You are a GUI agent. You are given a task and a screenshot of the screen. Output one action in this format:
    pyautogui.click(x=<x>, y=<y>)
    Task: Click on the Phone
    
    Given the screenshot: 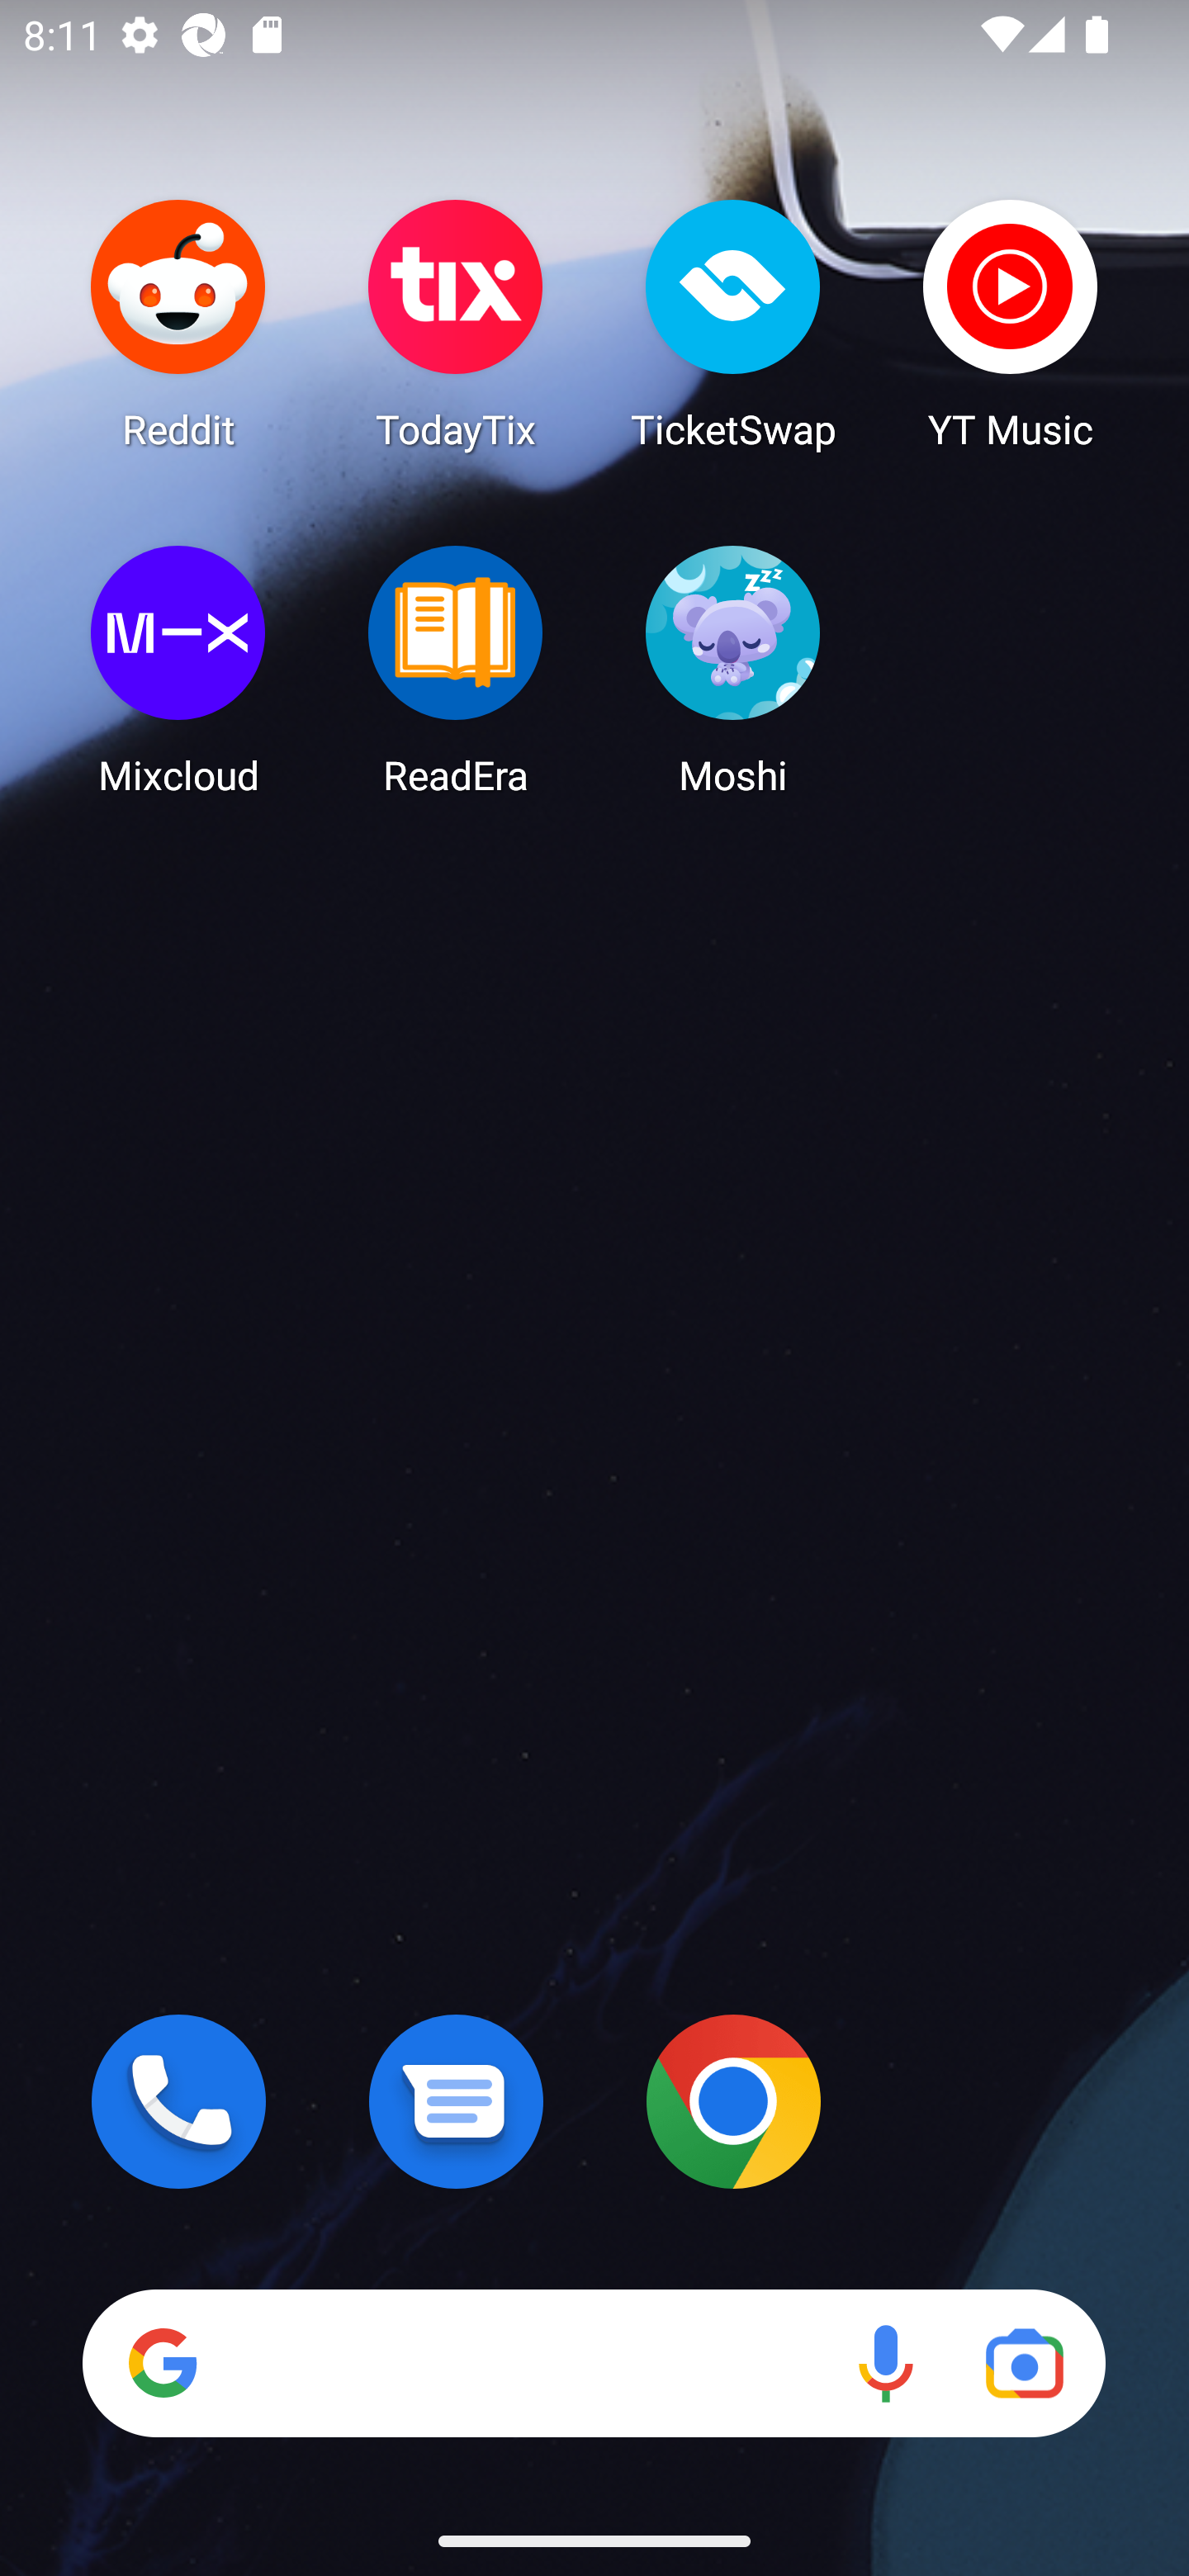 What is the action you would take?
    pyautogui.click(x=178, y=2101)
    